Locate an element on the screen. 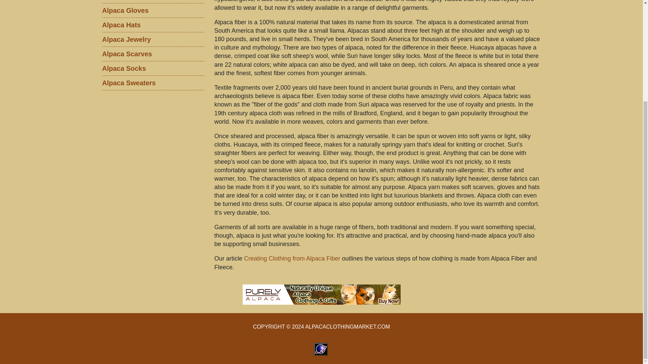  Alpaca Scarves is located at coordinates (153, 54).